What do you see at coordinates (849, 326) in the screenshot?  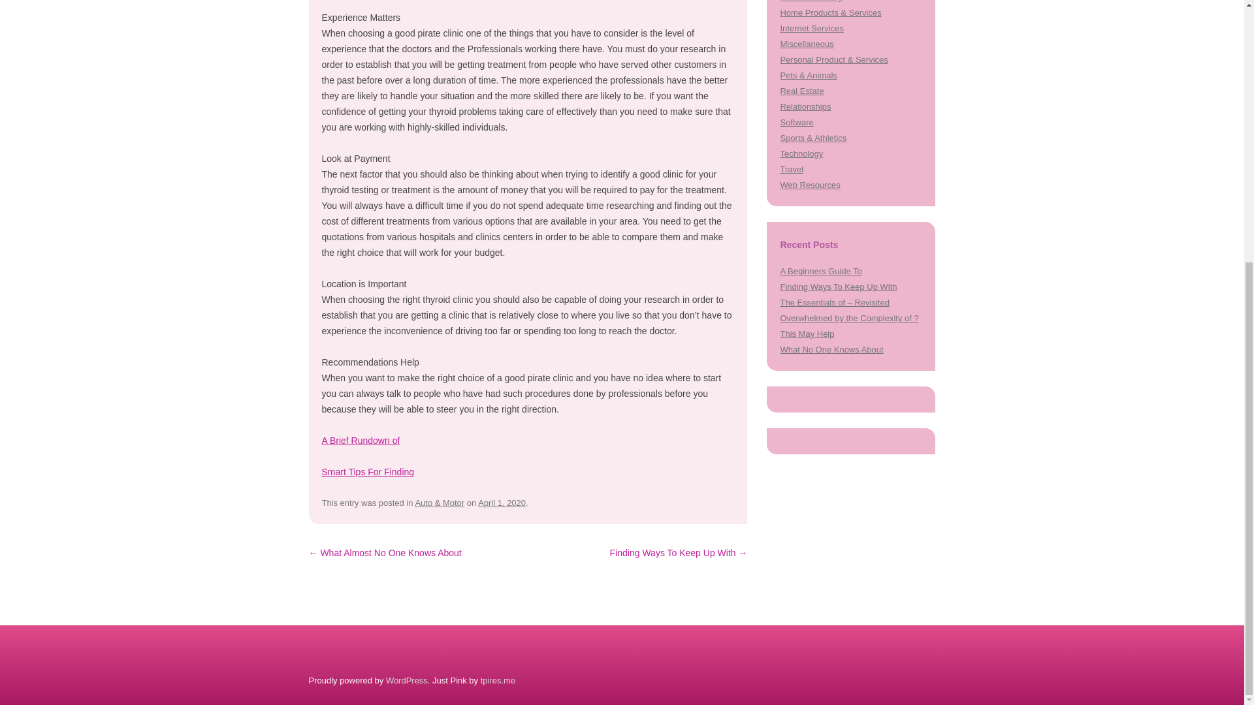 I see `Overwhelmed by the Complexity of ? This May Help` at bounding box center [849, 326].